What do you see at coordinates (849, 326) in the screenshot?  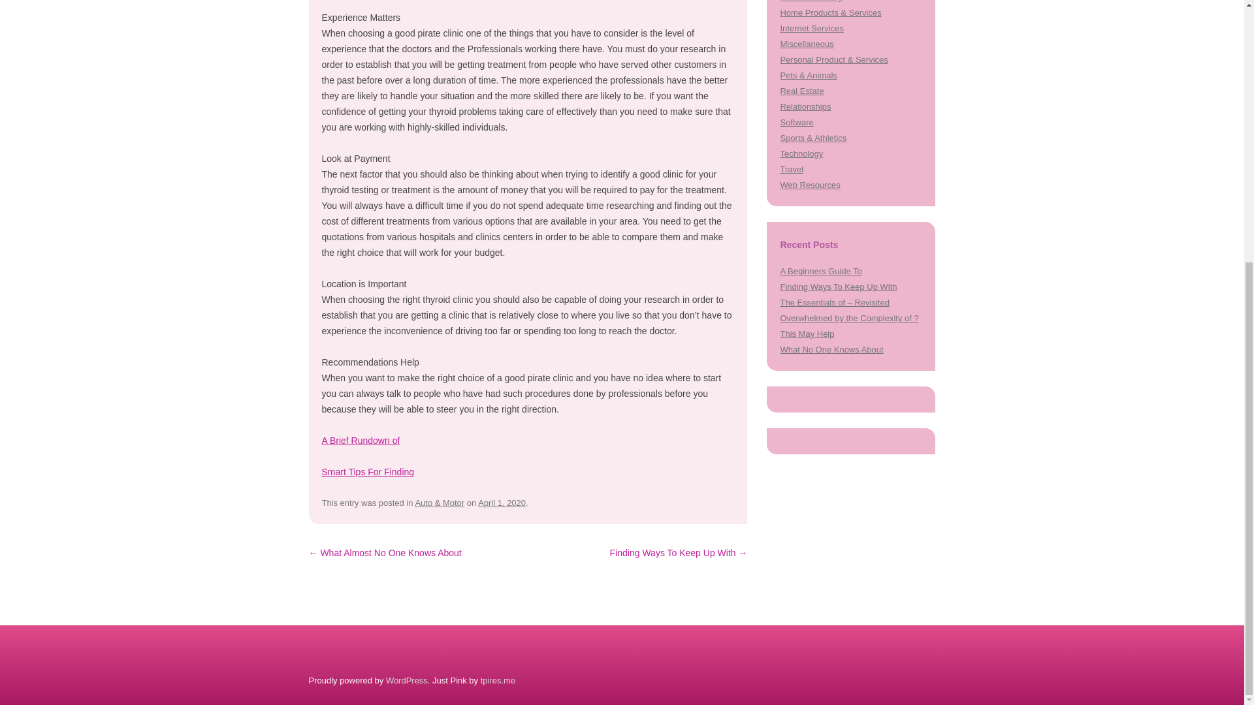 I see `Overwhelmed by the Complexity of ? This May Help` at bounding box center [849, 326].